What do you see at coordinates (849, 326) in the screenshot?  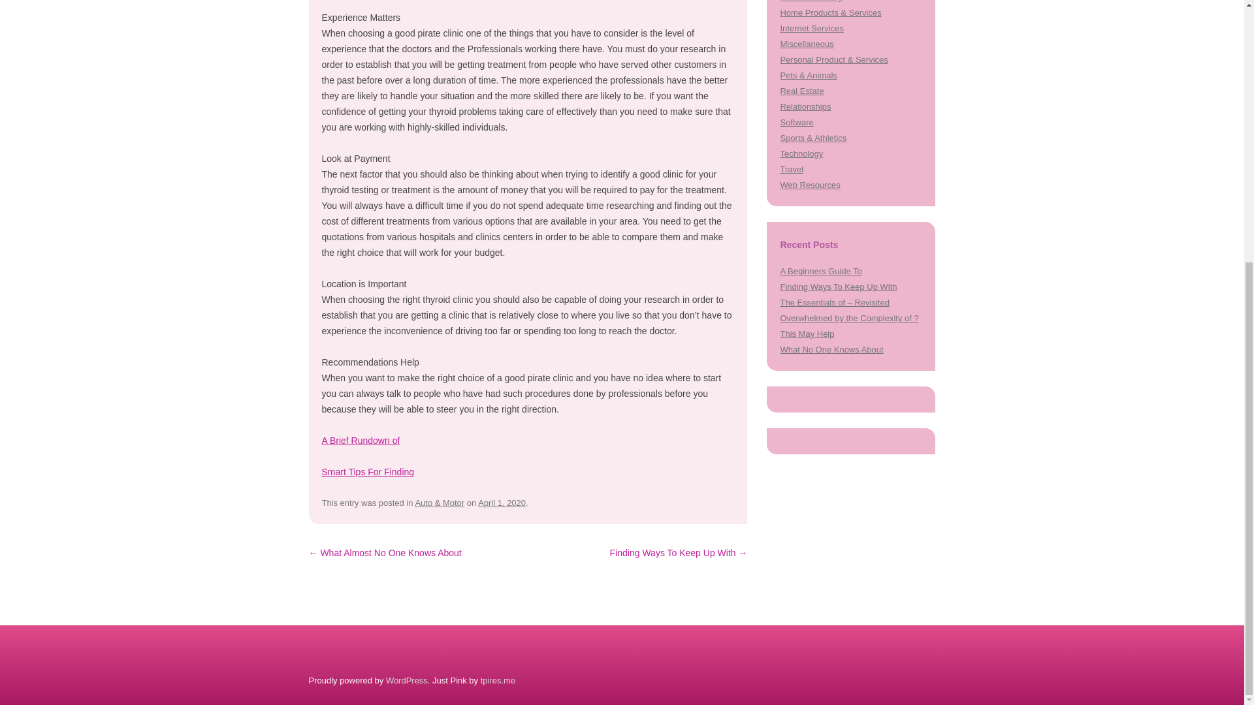 I see `Overwhelmed by the Complexity of ? This May Help` at bounding box center [849, 326].